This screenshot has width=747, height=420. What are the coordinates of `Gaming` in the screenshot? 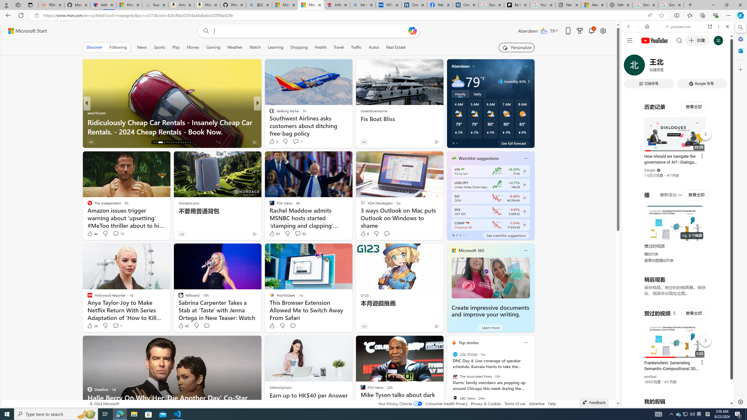 It's located at (213, 47).